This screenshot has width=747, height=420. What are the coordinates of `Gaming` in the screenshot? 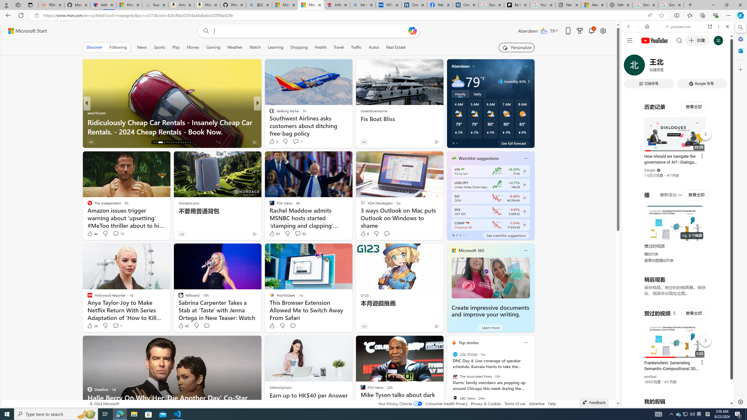 It's located at (213, 47).